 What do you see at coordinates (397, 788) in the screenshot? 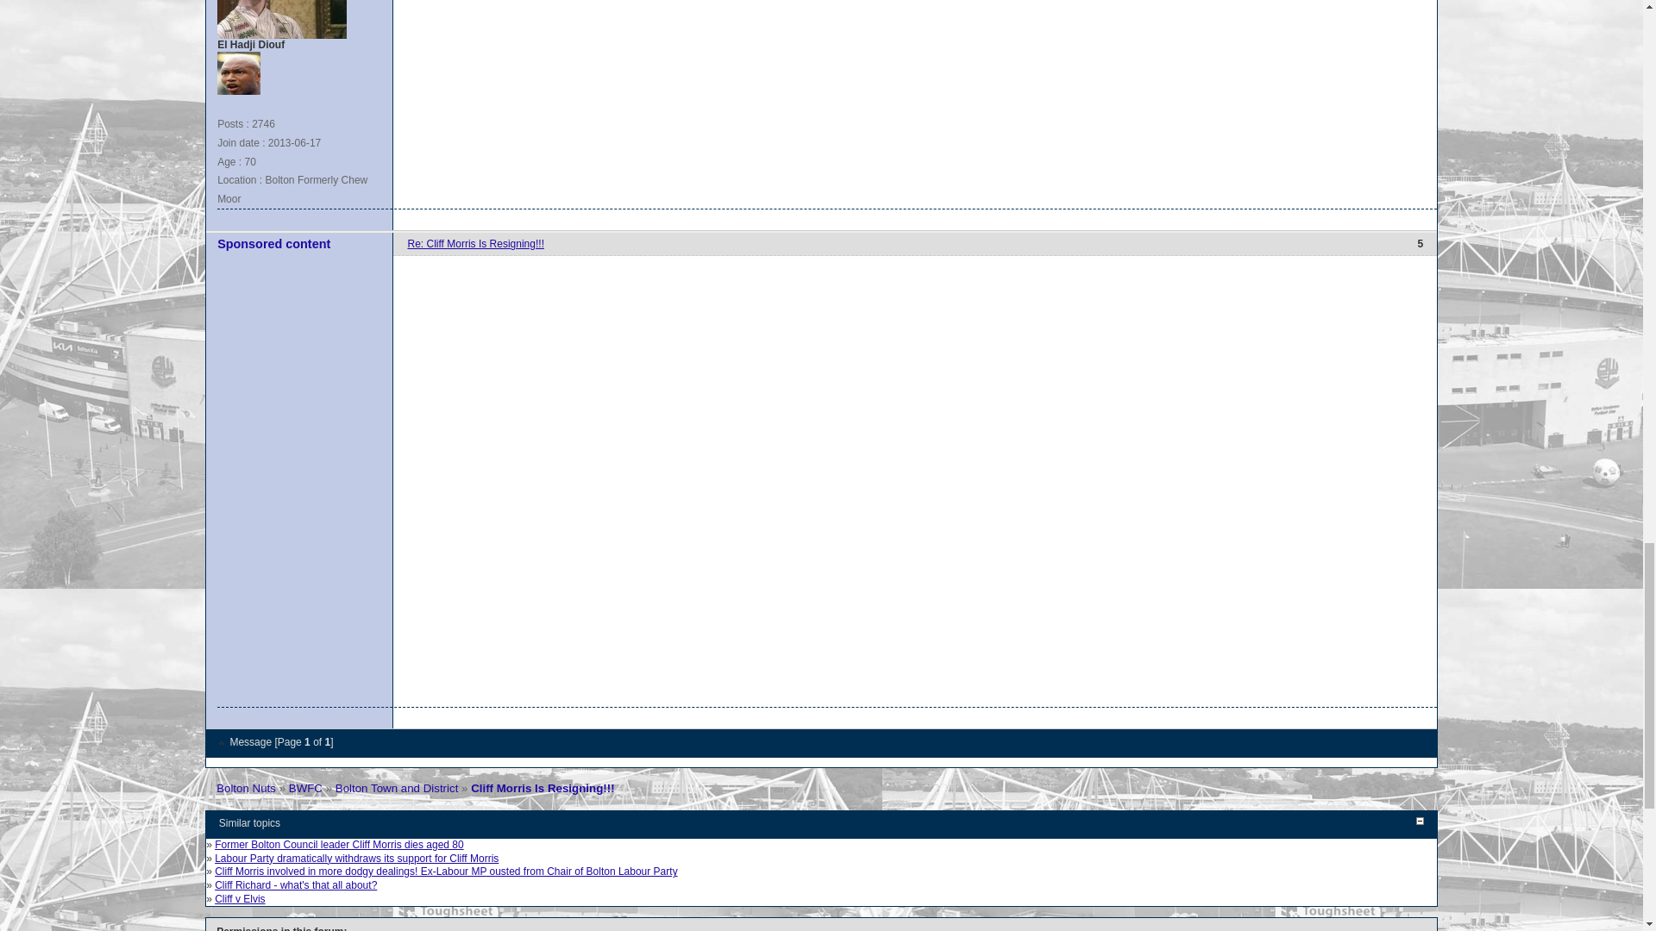
I see `Bolton Town and District` at bounding box center [397, 788].